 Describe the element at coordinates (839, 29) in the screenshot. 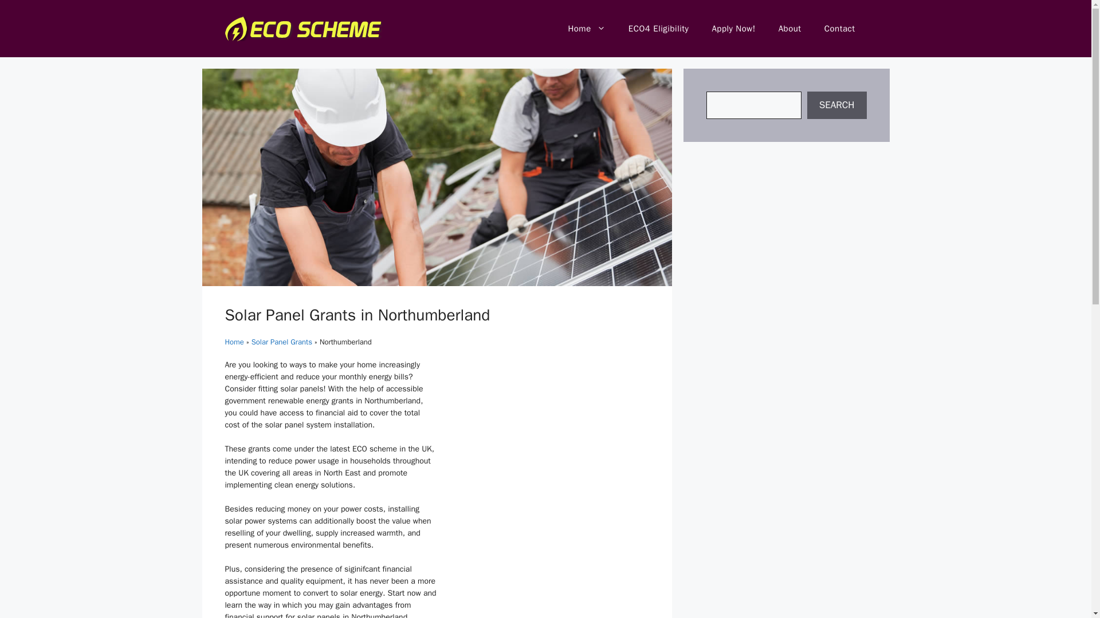

I see `Contact` at that location.